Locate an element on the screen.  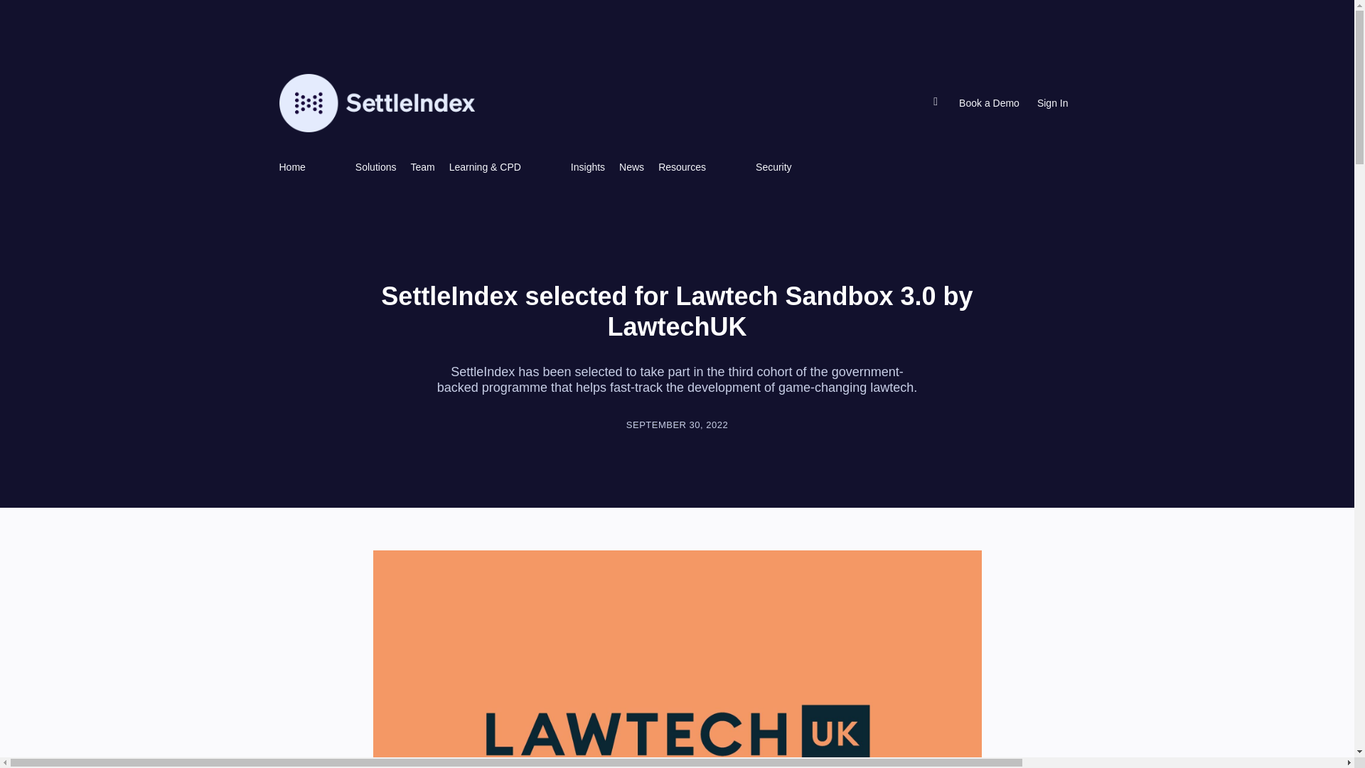
Sign In is located at coordinates (1053, 103).